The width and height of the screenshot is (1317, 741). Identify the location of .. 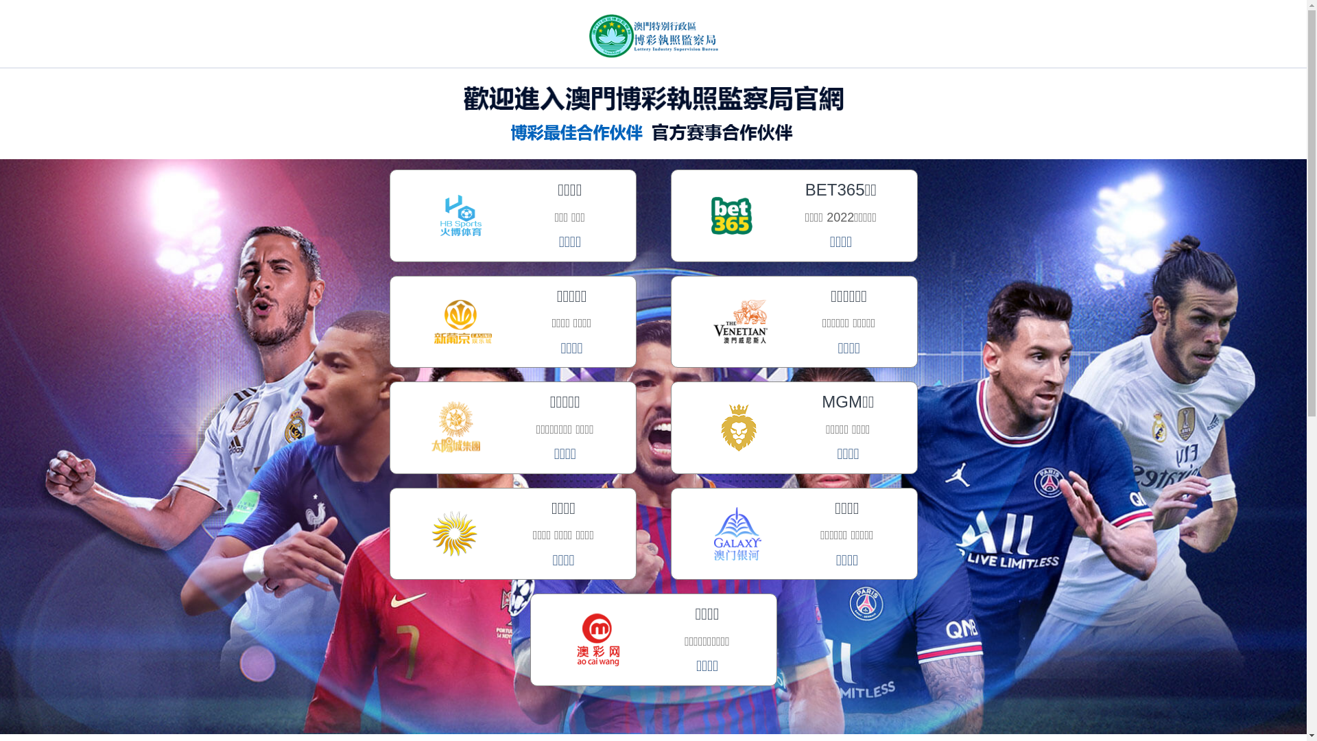
(1117, 30).